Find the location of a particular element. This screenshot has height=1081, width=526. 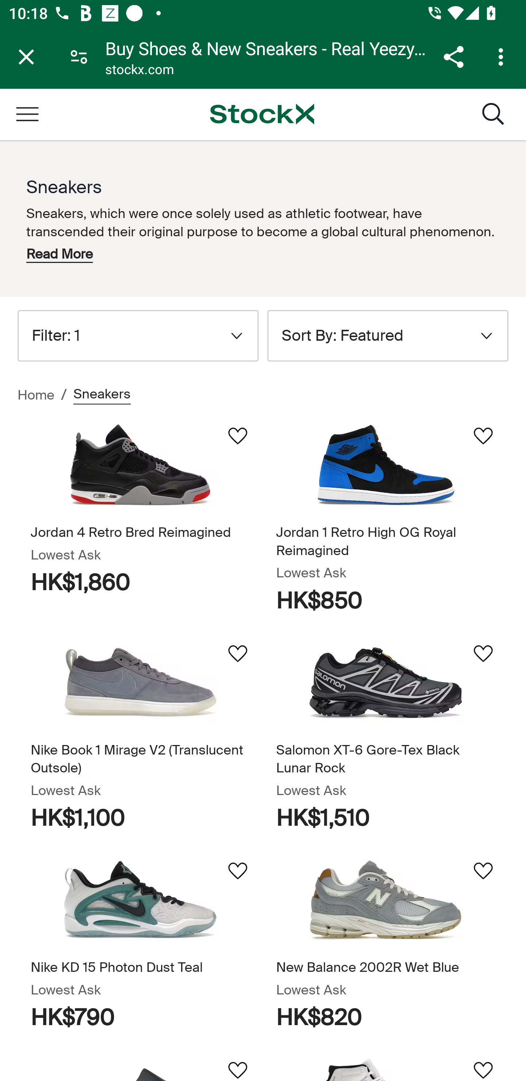

Share is located at coordinates (453, 57).